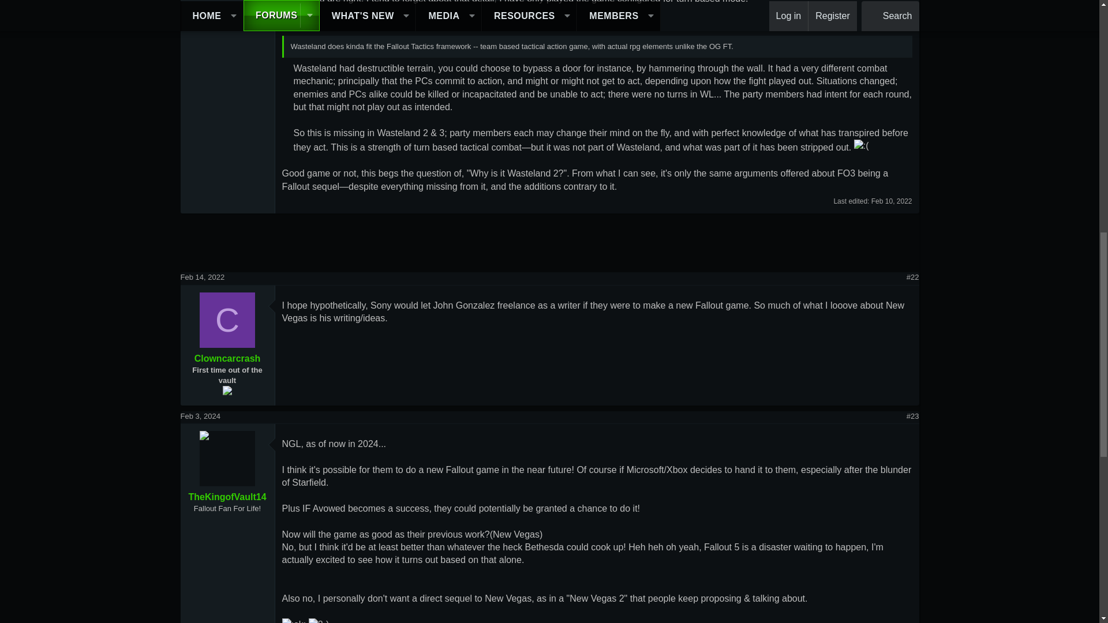 This screenshot has width=1108, height=623. Describe the element at coordinates (891, 201) in the screenshot. I see `Feb 10, 2022 at 8:14 PM` at that location.